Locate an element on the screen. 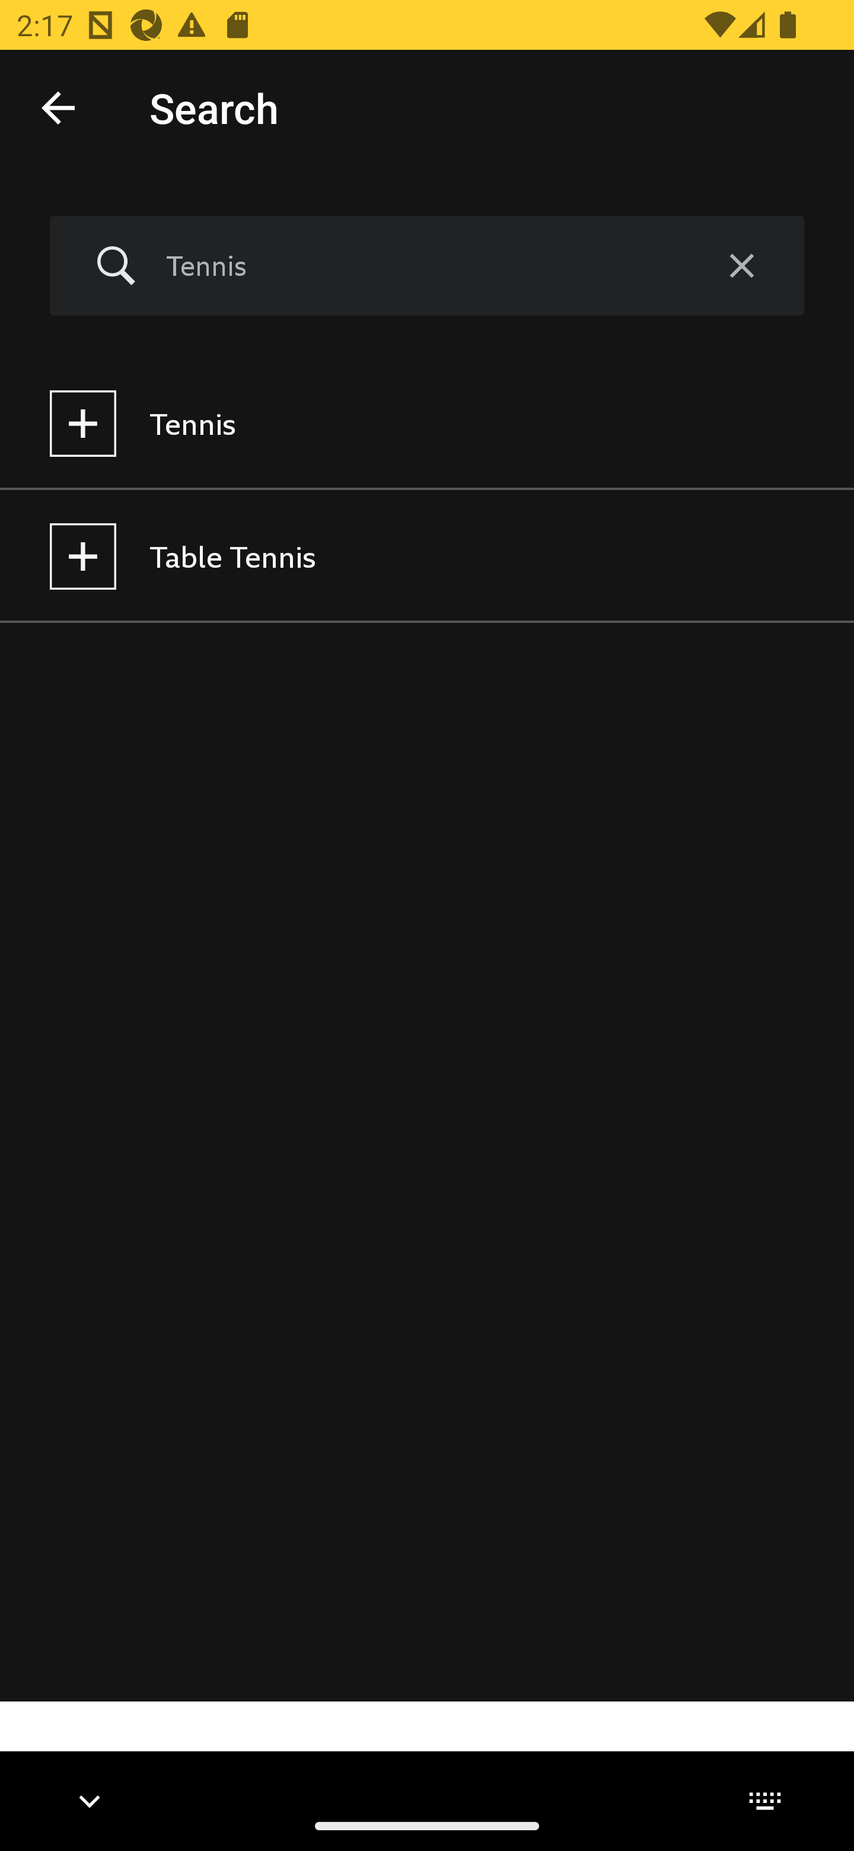 Image resolution: width=854 pixels, height=1851 pixels. Tennis Clear query is located at coordinates (427, 266).